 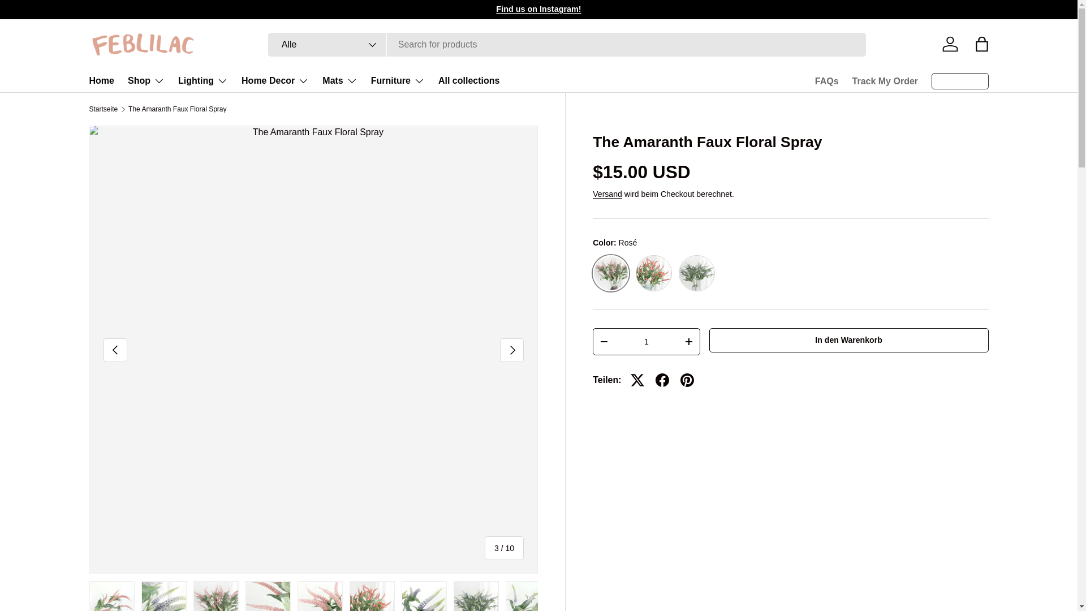 What do you see at coordinates (662, 380) in the screenshot?
I see `Auf Facebook teilen` at bounding box center [662, 380].